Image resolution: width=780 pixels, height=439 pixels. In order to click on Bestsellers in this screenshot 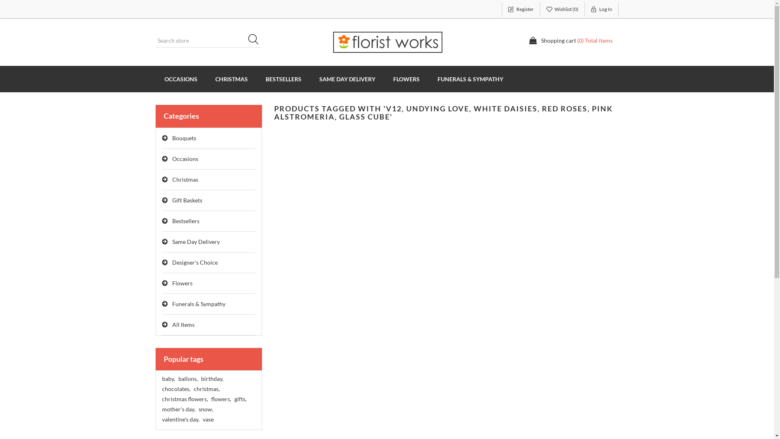, I will do `click(209, 221)`.